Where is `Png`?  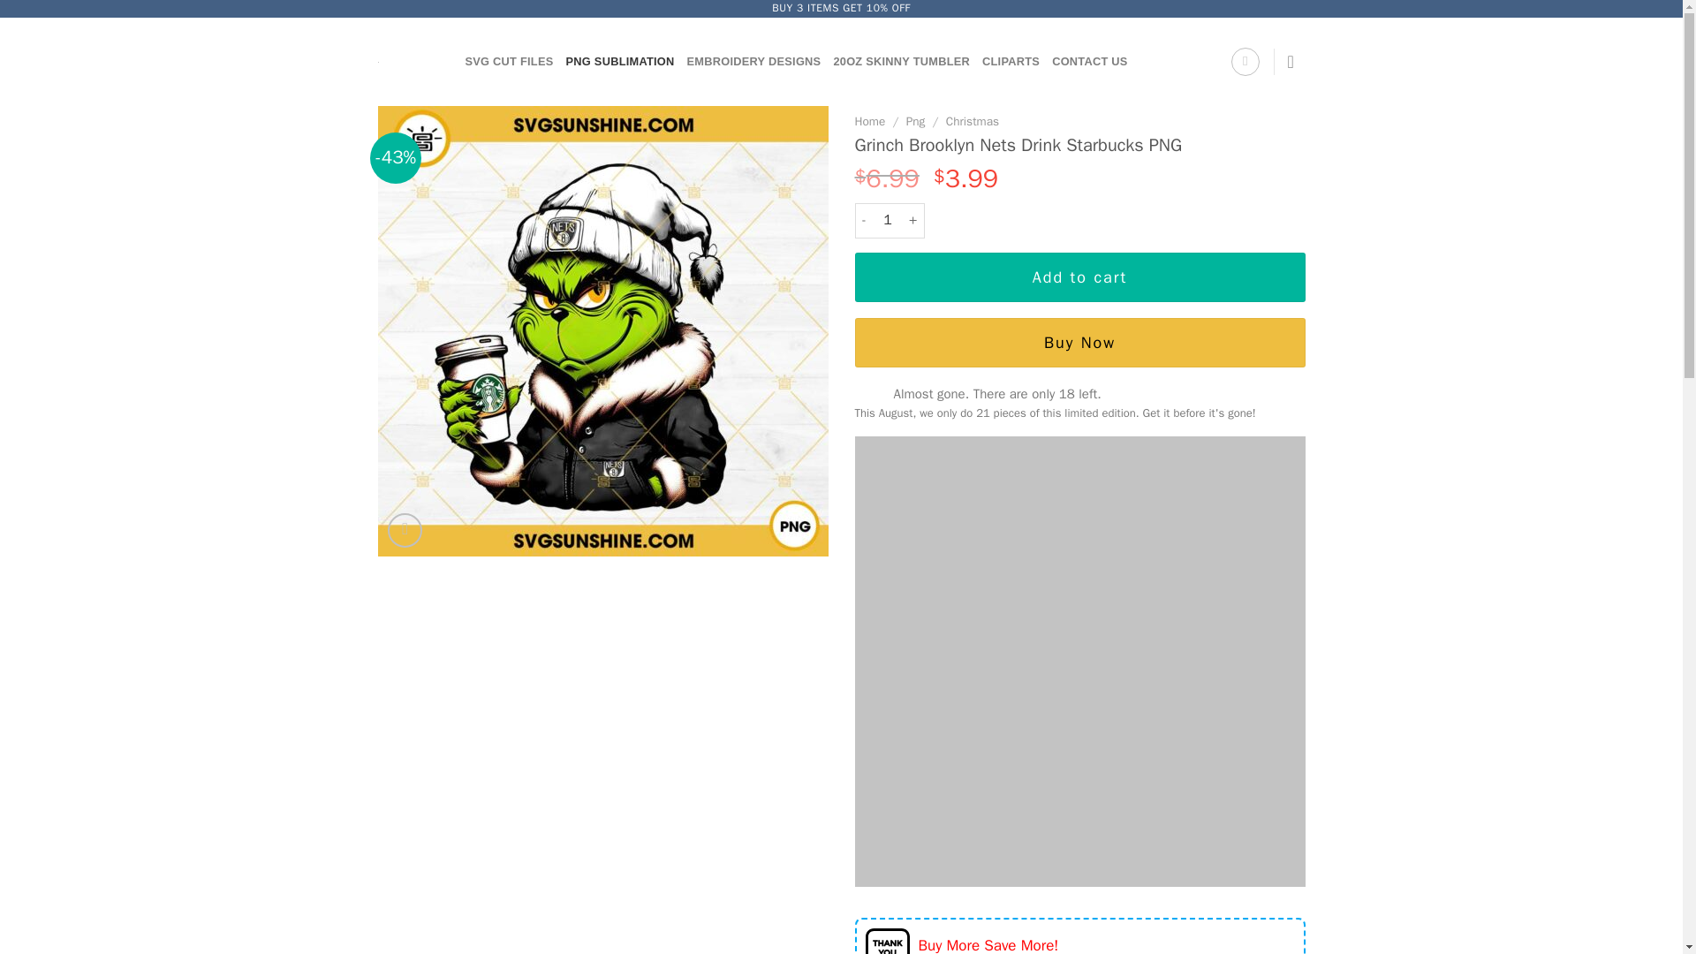 Png is located at coordinates (915, 120).